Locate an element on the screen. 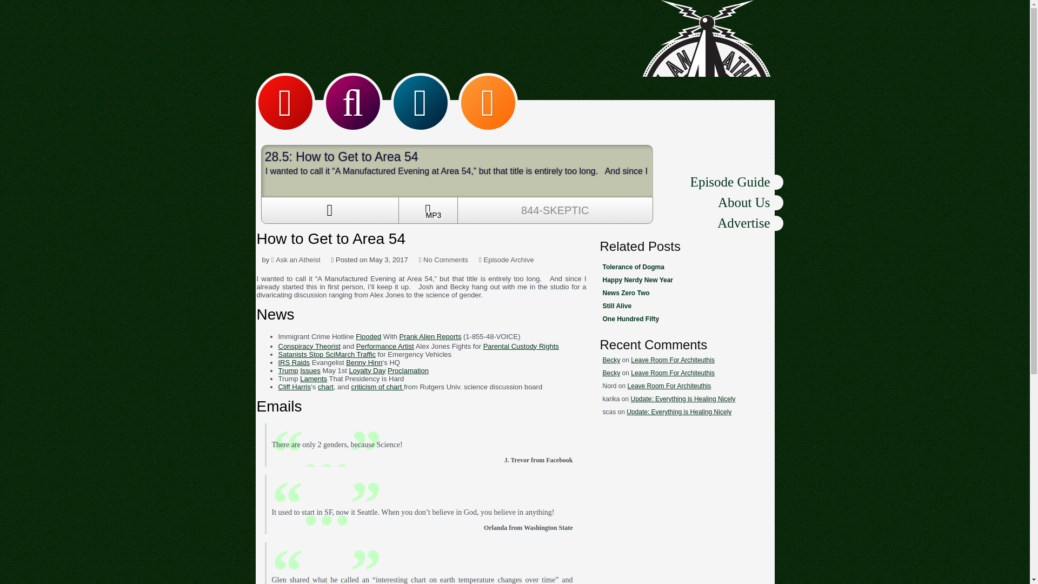  Loyalty Day is located at coordinates (368, 371).